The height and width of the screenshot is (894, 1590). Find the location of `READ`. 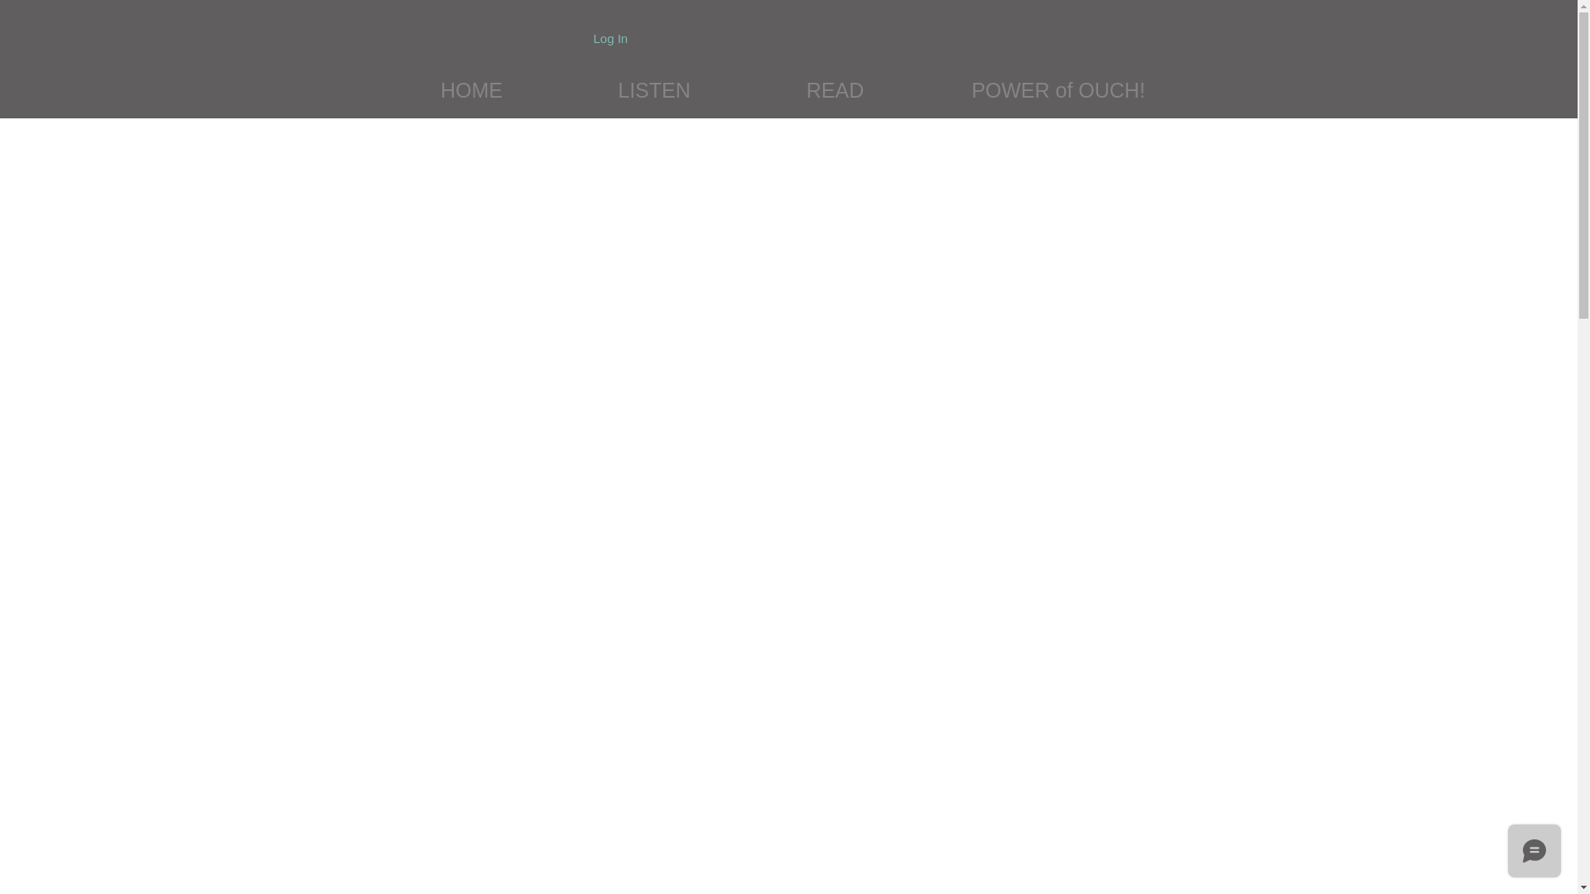

READ is located at coordinates (835, 77).